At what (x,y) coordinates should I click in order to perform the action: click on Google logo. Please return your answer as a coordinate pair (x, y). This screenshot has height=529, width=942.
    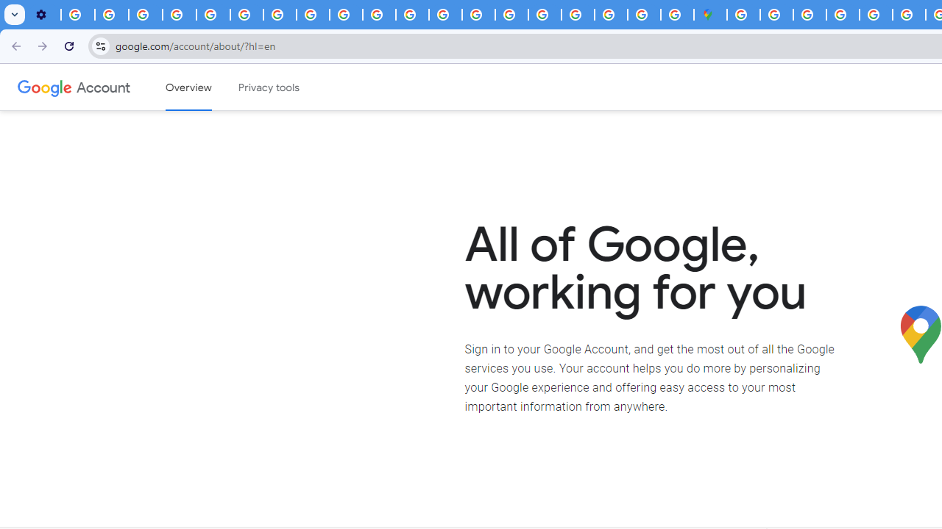
    Looking at the image, I should click on (45, 87).